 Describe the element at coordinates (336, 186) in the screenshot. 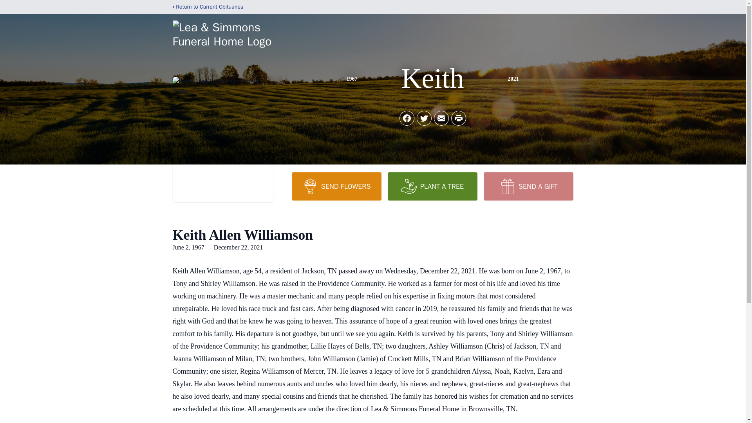

I see `SEND FLOWERS` at that location.